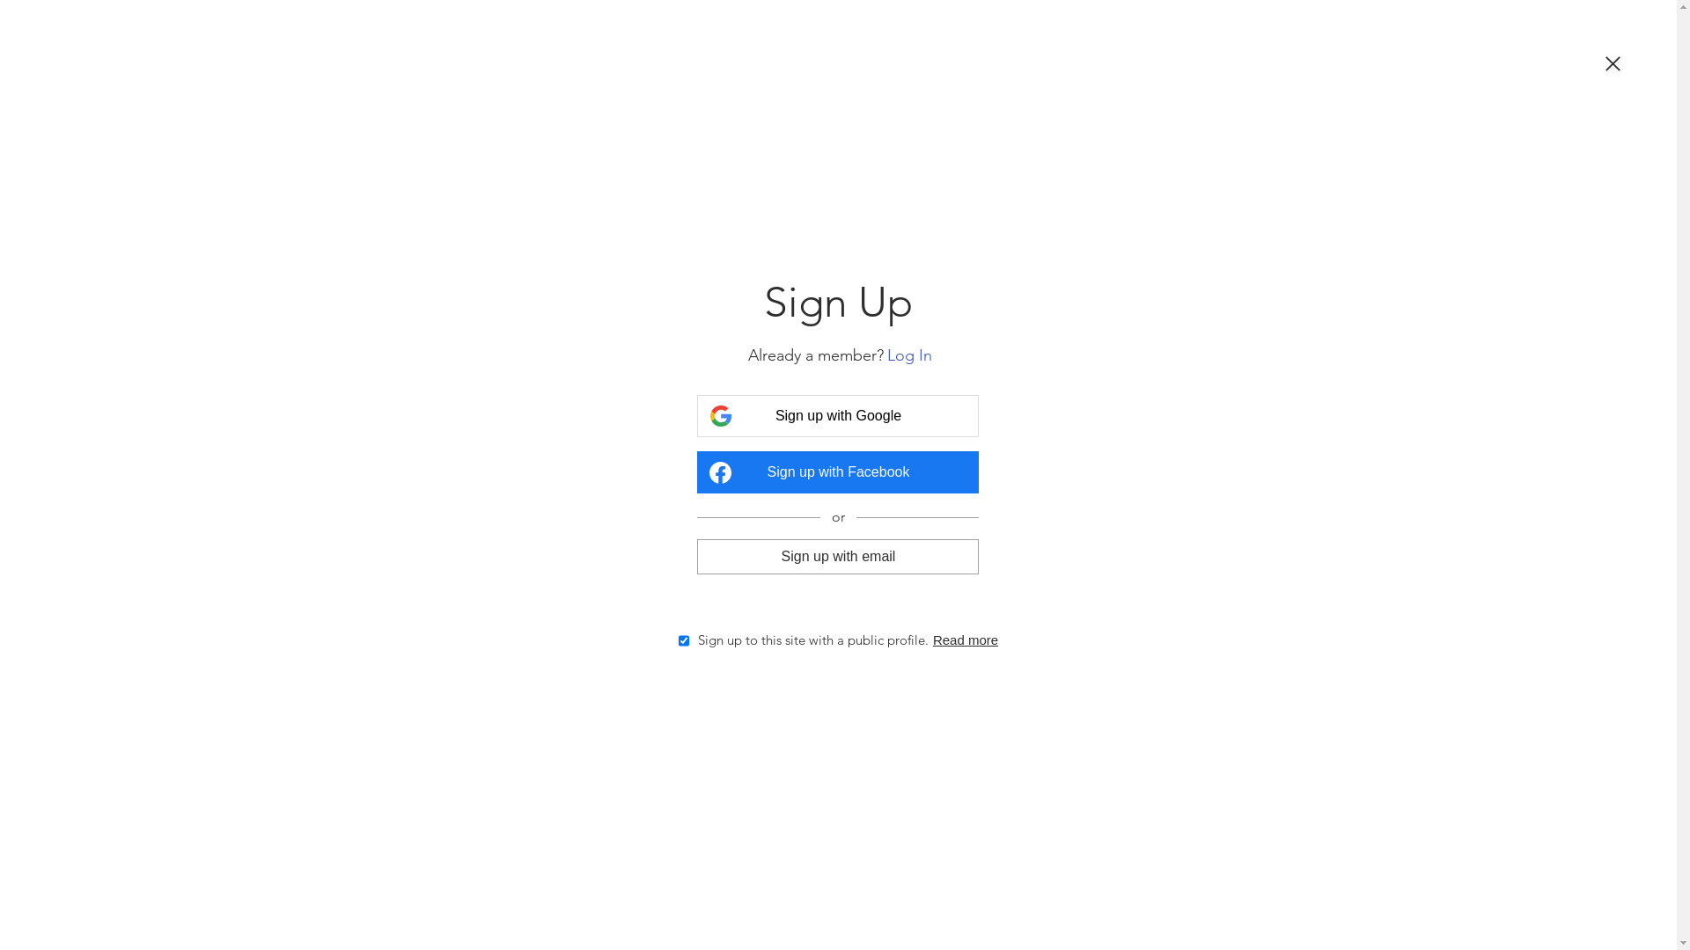 This screenshot has width=1690, height=950. What do you see at coordinates (910, 355) in the screenshot?
I see `Log In` at bounding box center [910, 355].